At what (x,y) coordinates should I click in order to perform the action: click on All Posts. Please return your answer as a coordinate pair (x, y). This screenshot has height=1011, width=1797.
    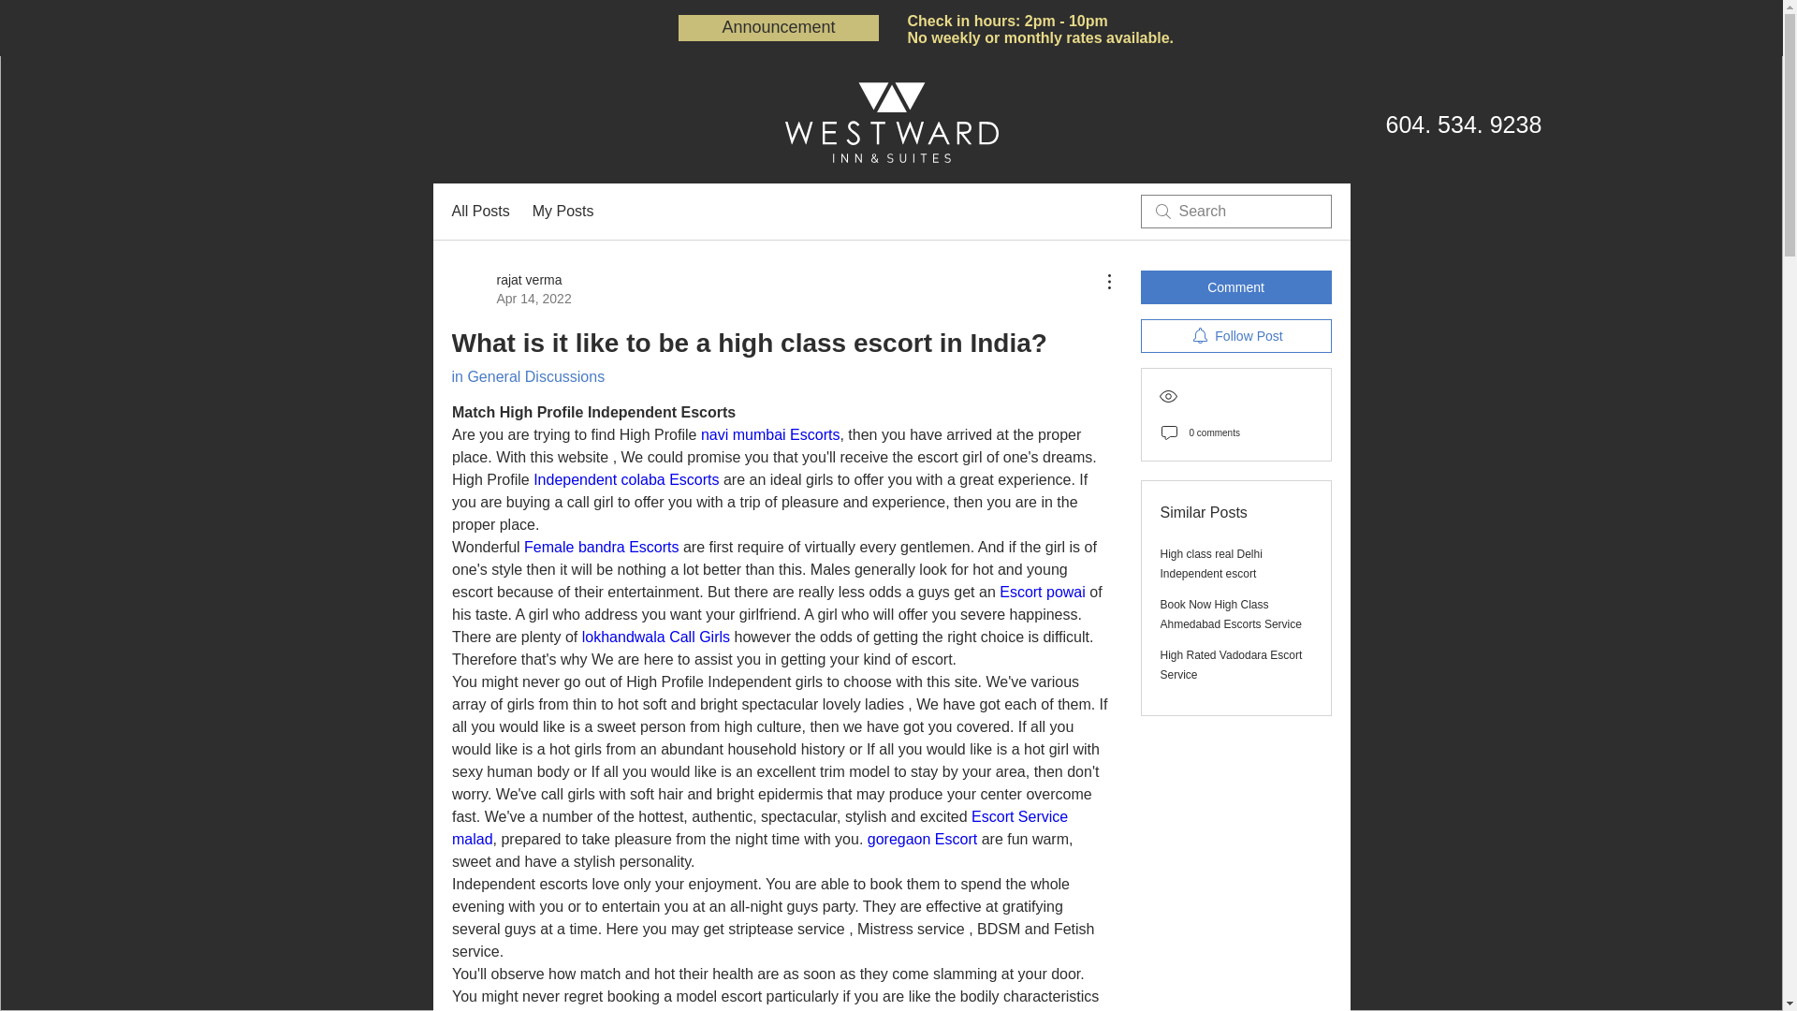
    Looking at the image, I should click on (479, 211).